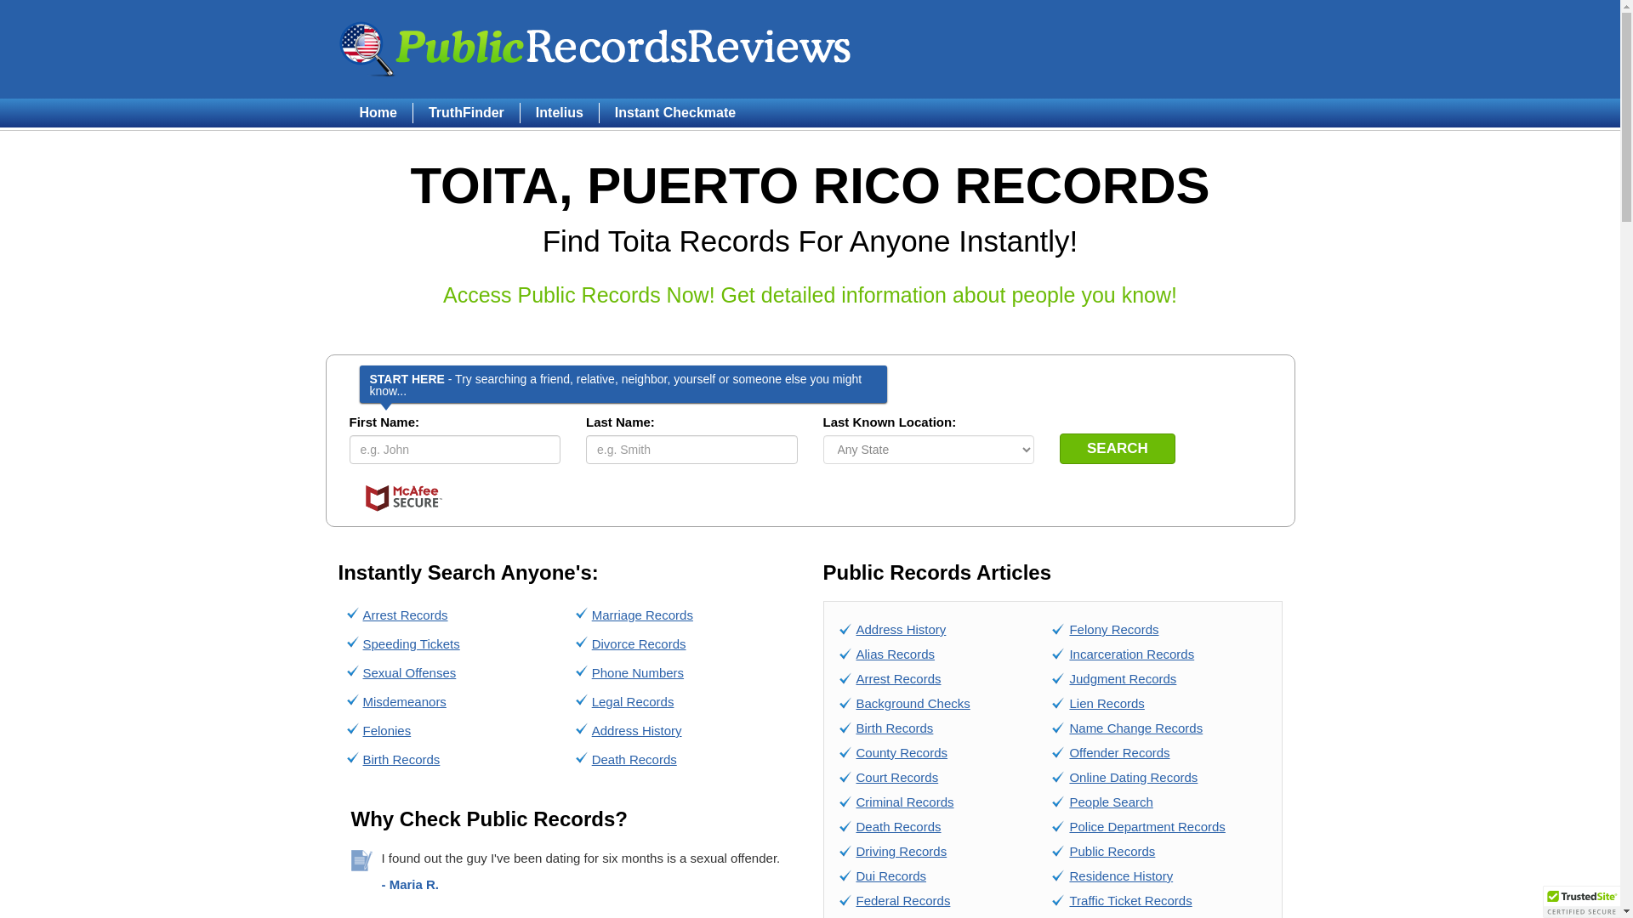  I want to click on Death Records, so click(634, 758).